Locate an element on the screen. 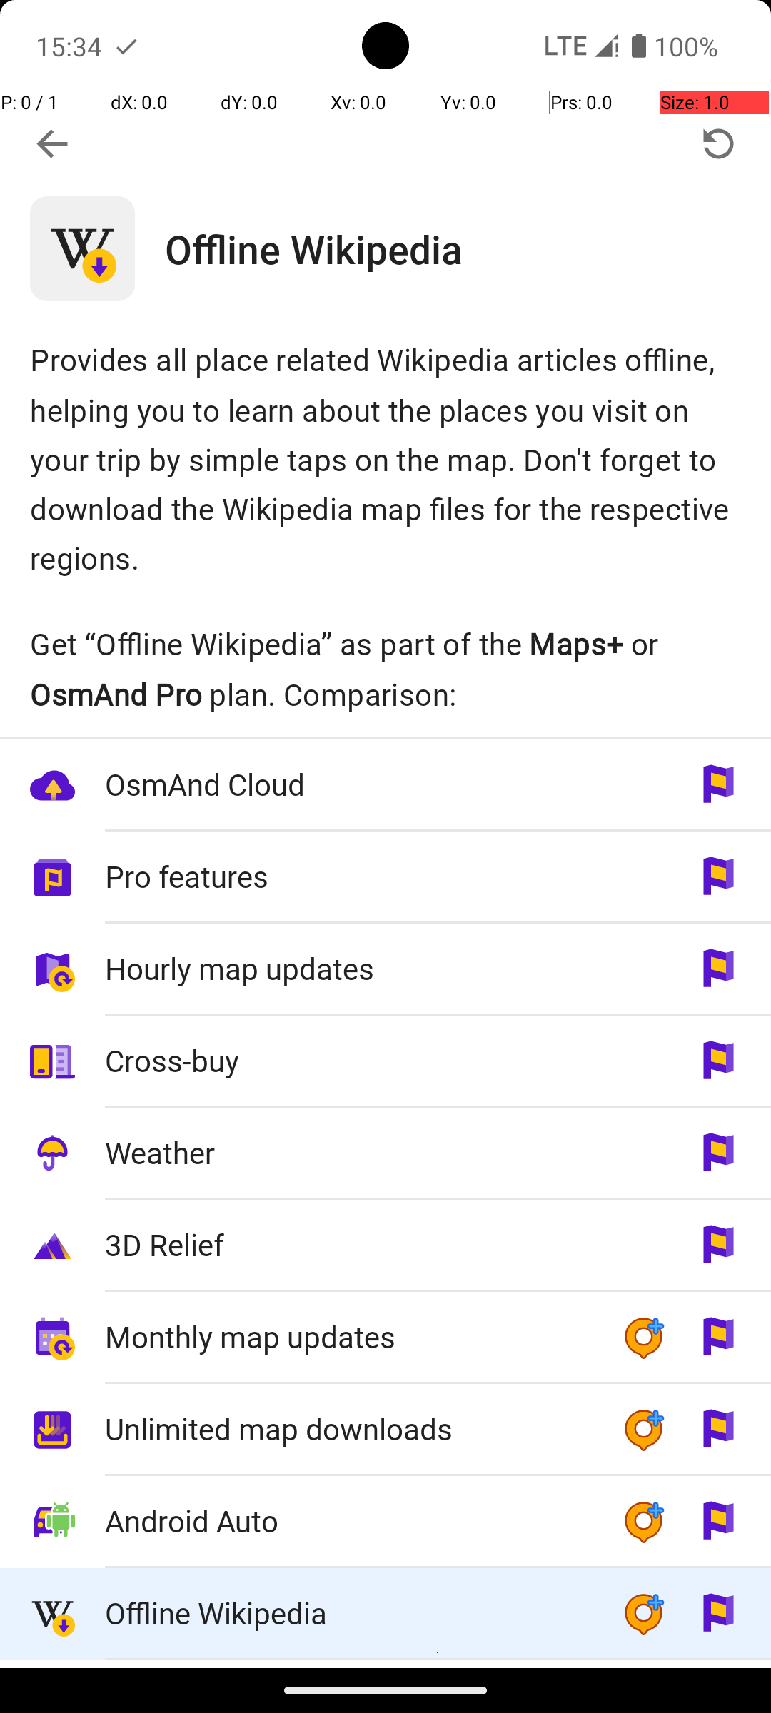  Cross-buy is located at coordinates (348, 1061).